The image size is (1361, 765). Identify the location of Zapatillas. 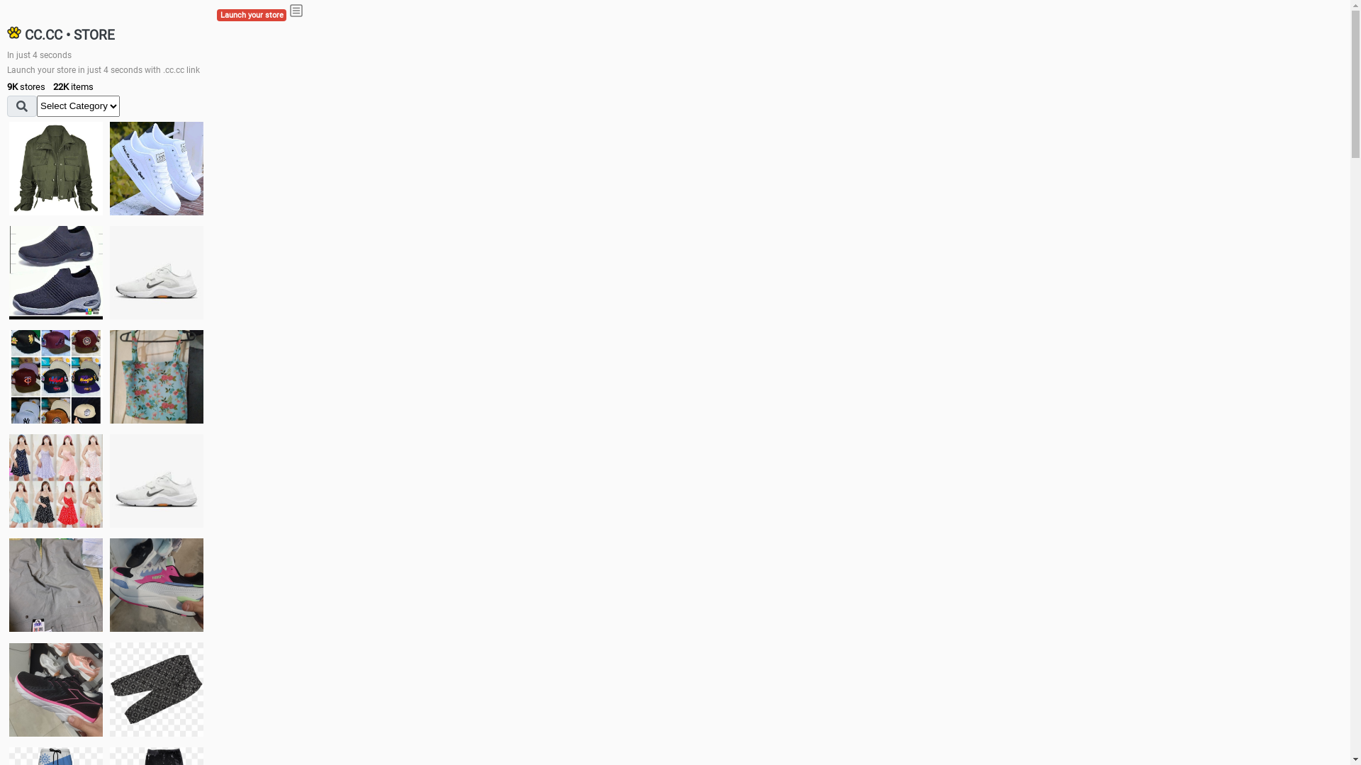
(56, 690).